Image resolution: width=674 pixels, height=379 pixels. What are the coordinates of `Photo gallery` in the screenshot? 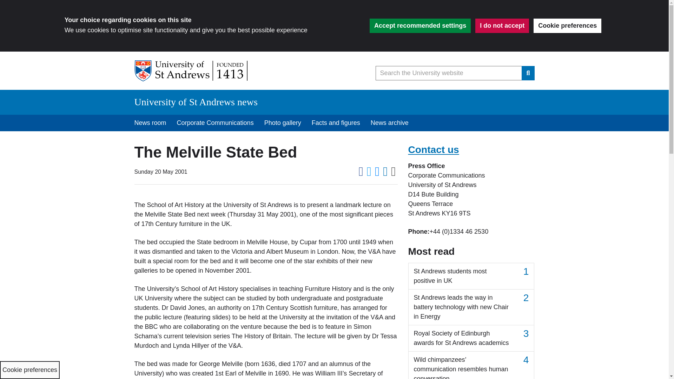 It's located at (283, 123).